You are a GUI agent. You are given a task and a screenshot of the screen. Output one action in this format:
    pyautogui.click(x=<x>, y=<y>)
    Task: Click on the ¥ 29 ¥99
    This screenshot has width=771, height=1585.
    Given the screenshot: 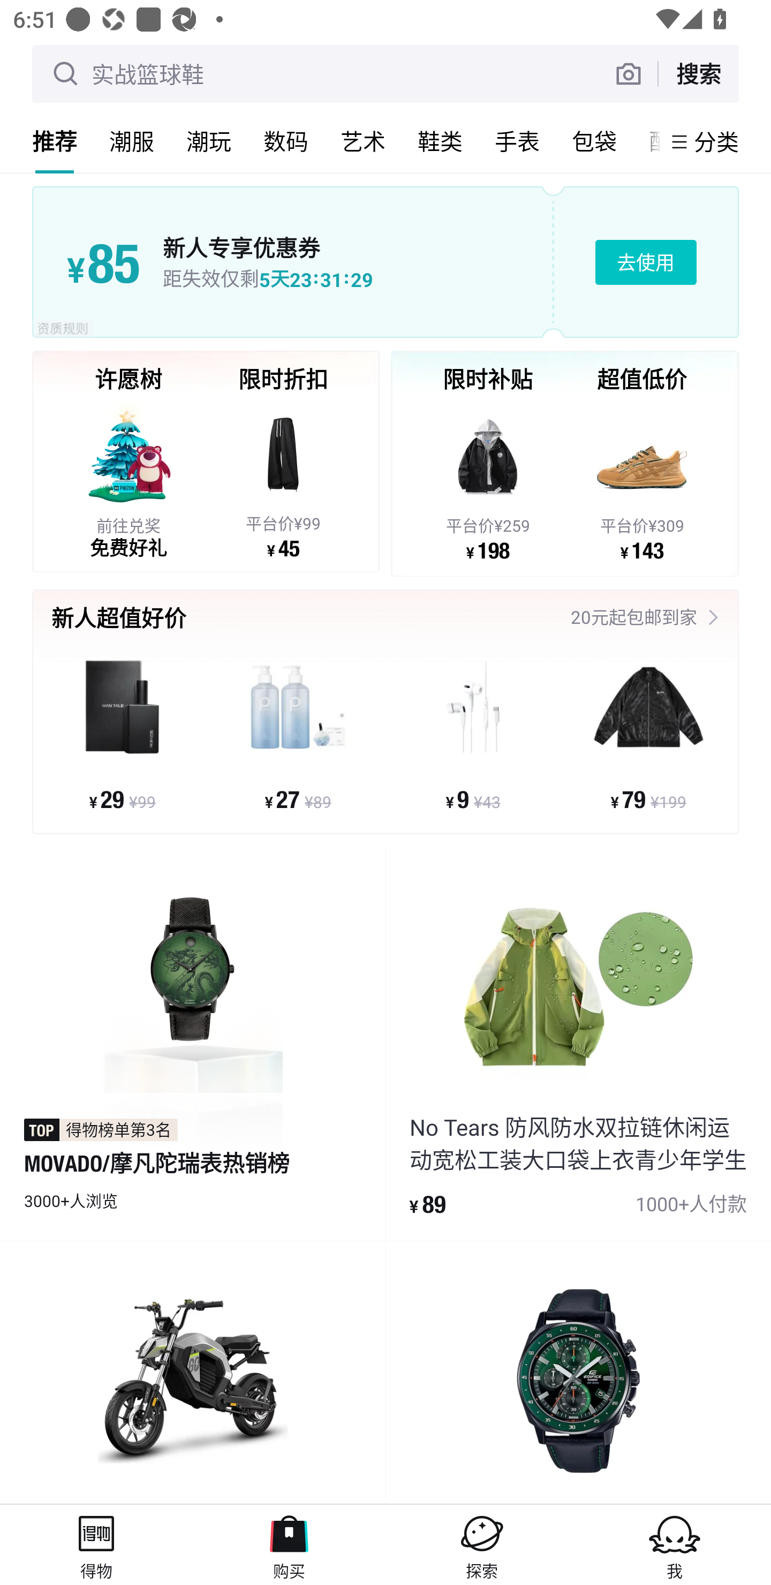 What is the action you would take?
    pyautogui.click(x=122, y=734)
    